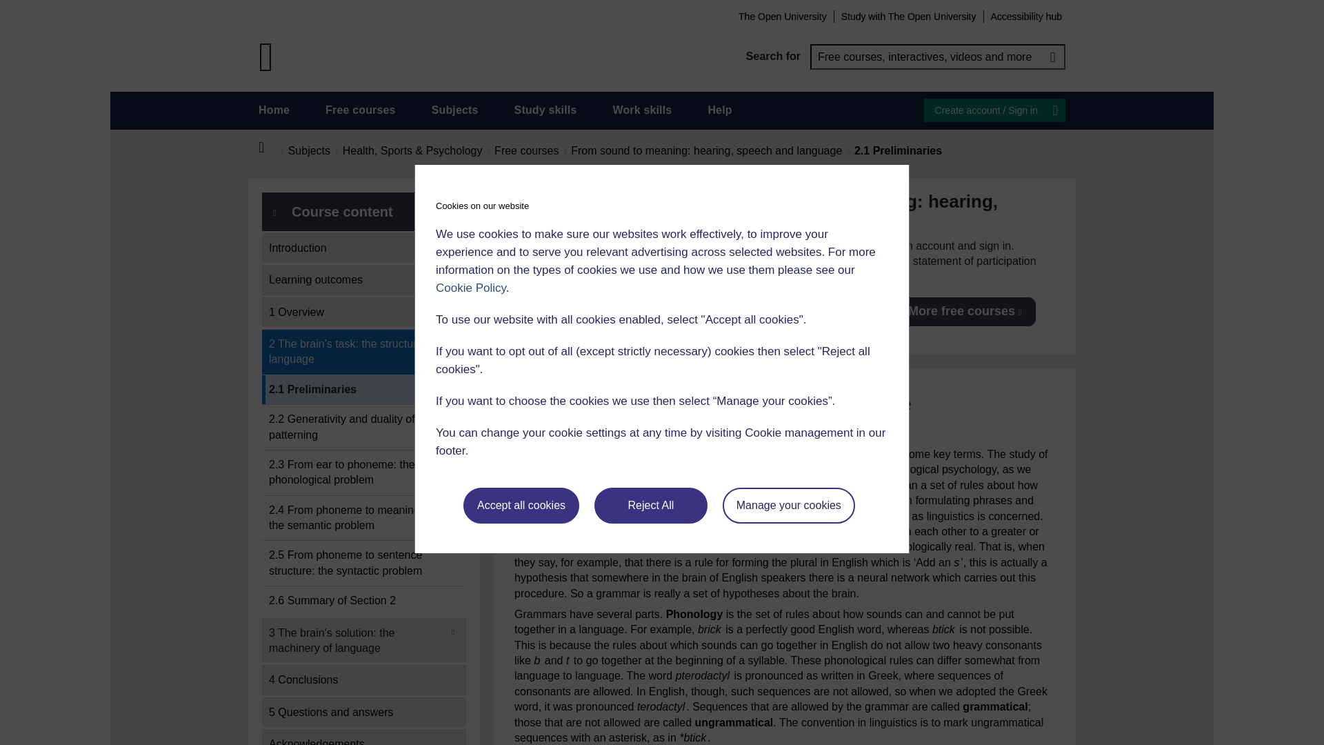 The height and width of the screenshot is (745, 1324). Describe the element at coordinates (719, 110) in the screenshot. I see `Help` at that location.